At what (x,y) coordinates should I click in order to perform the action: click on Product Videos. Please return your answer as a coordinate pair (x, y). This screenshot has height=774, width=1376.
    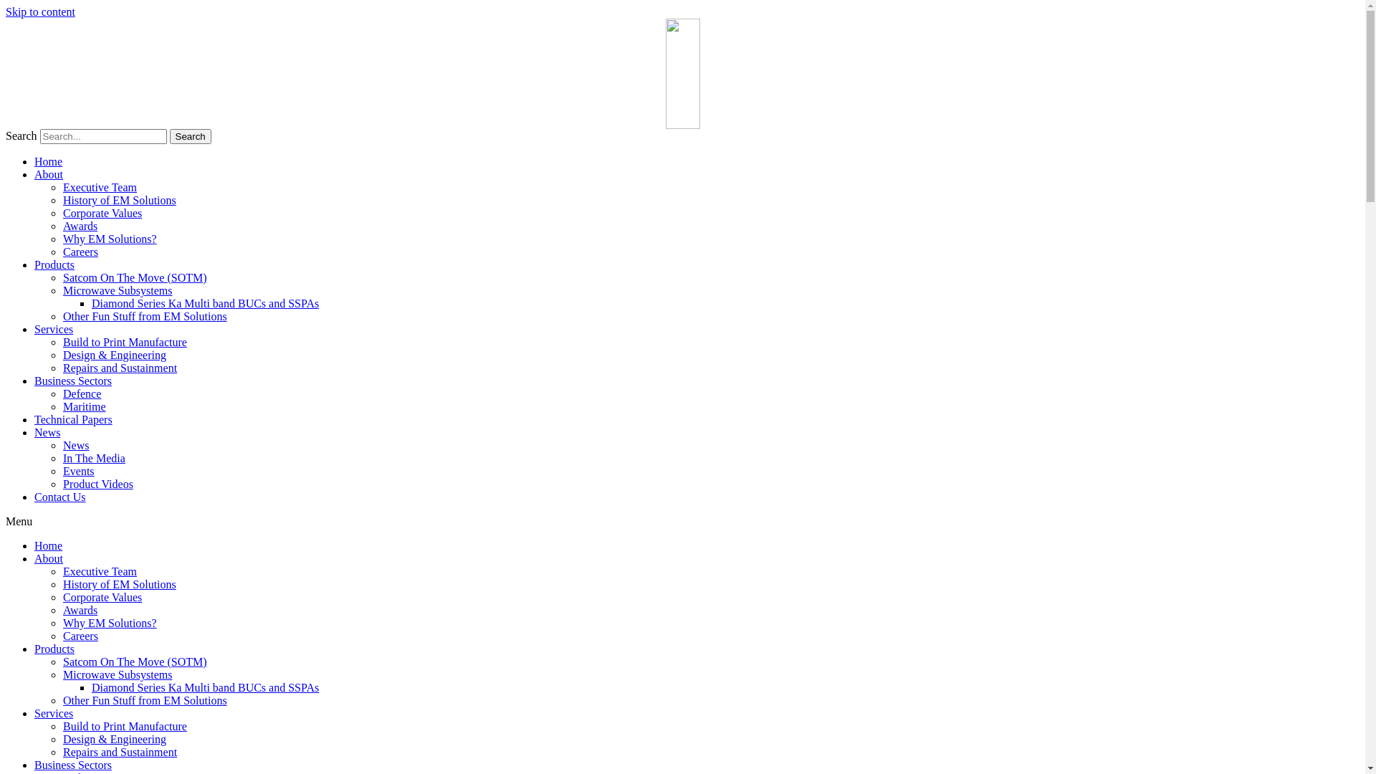
    Looking at the image, I should click on (98, 484).